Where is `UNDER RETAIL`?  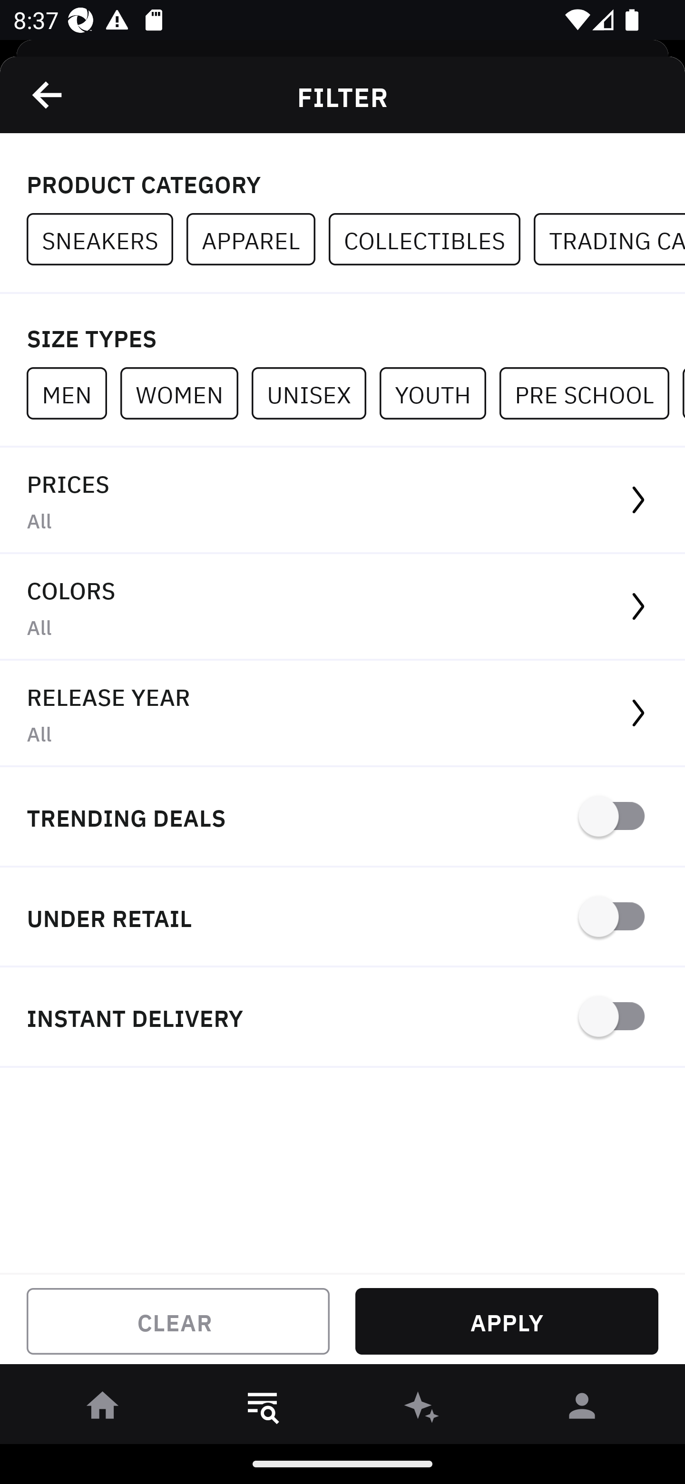 UNDER RETAIL is located at coordinates (342, 918).